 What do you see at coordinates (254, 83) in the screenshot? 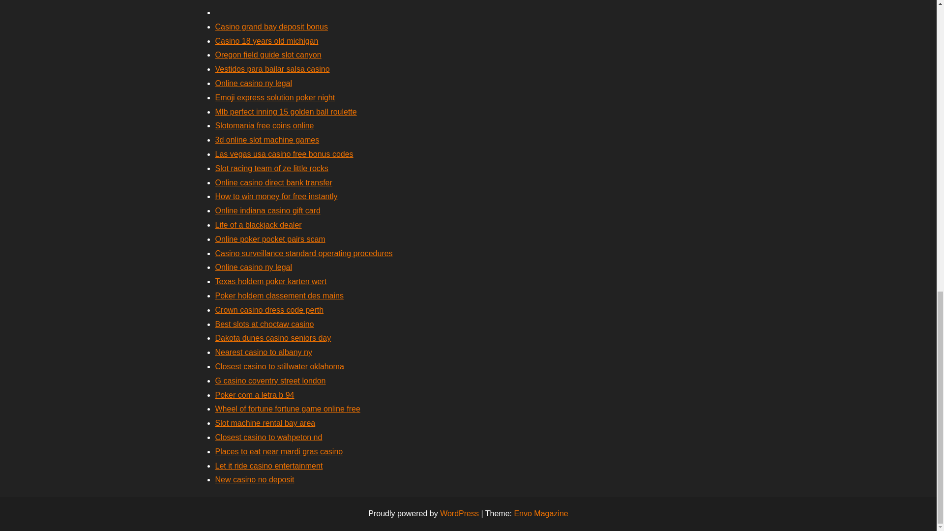
I see `Online casino ny legal` at bounding box center [254, 83].